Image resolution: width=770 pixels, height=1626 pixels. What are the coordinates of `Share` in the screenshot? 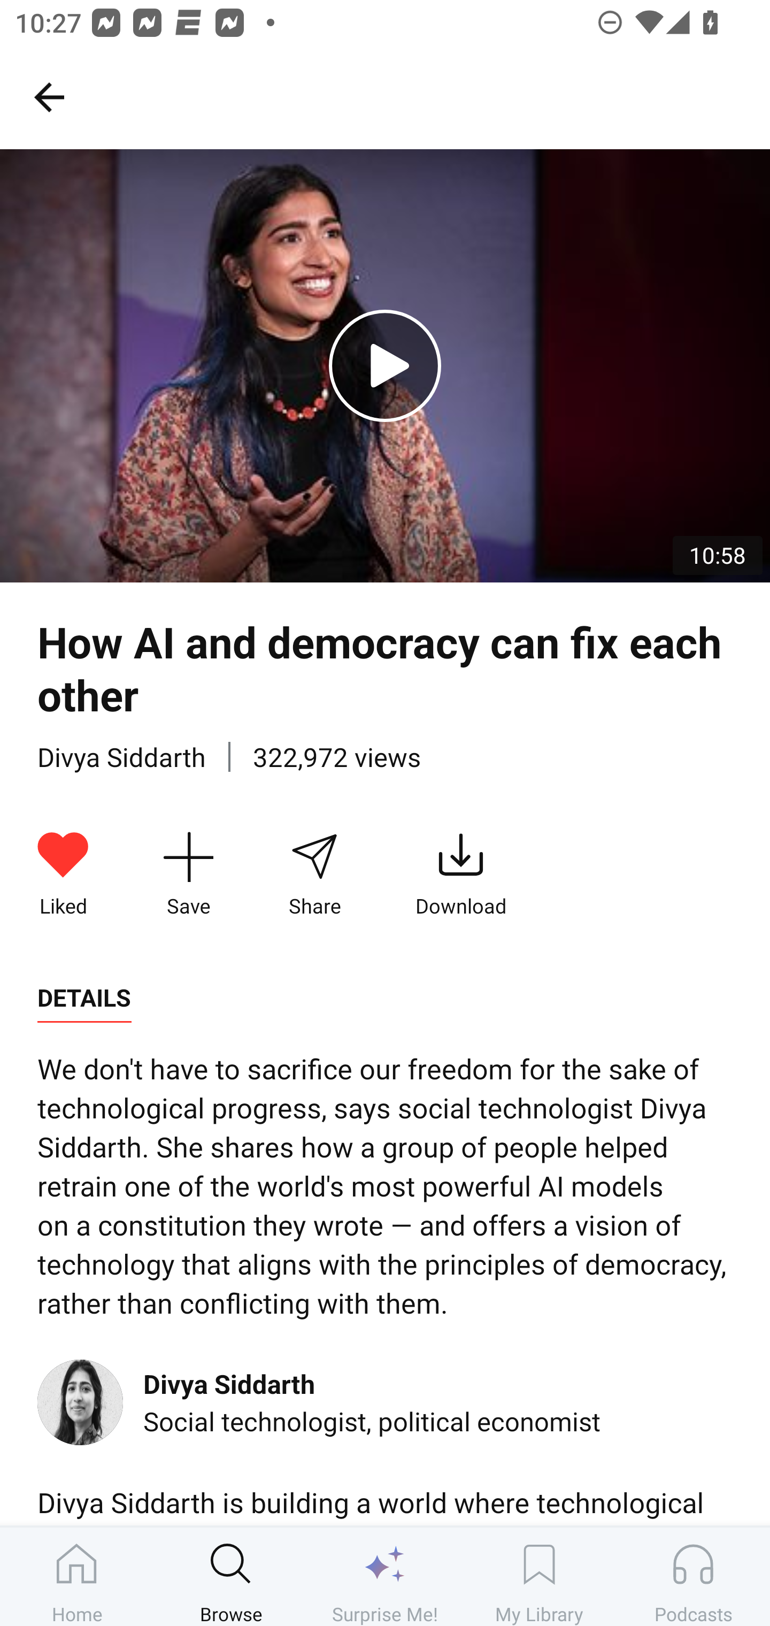 It's located at (314, 875).